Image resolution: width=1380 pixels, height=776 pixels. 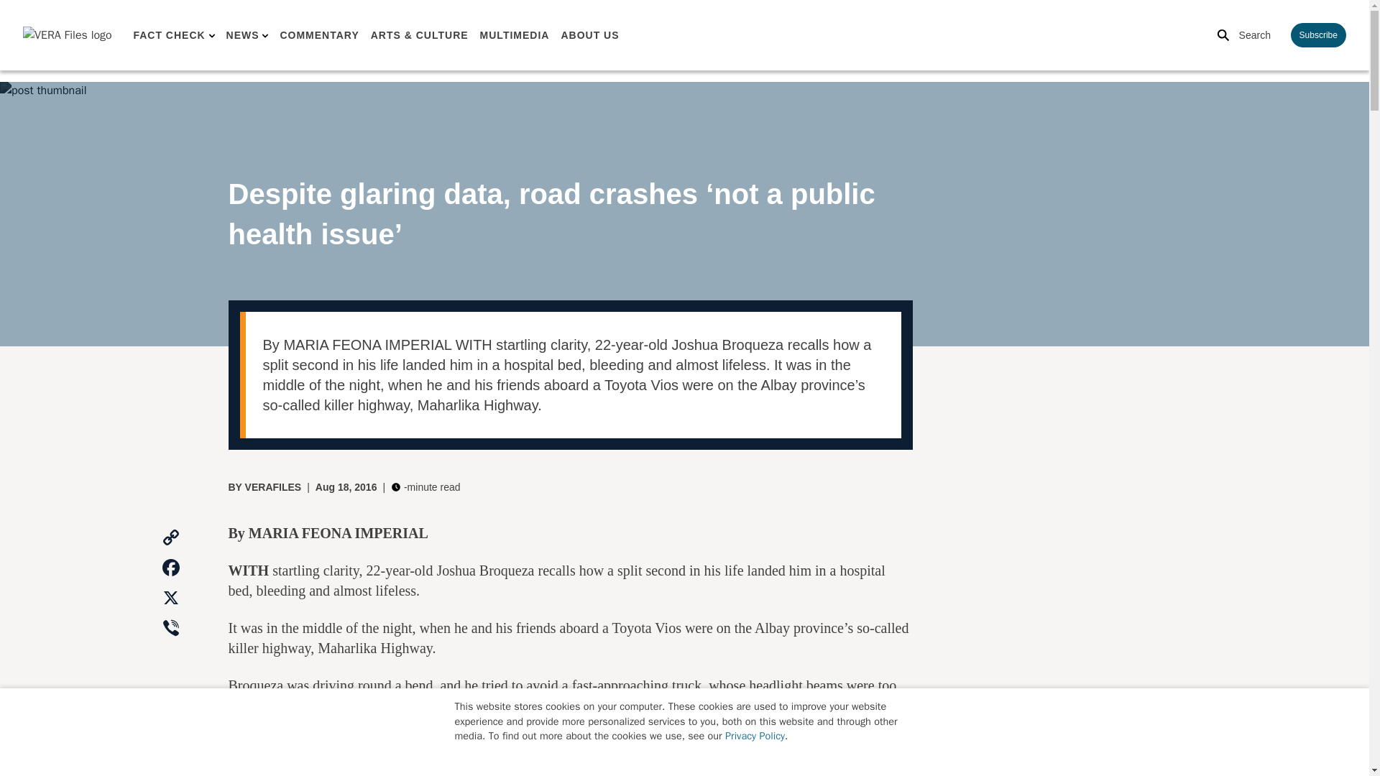 I want to click on Subscribe, so click(x=1318, y=34).